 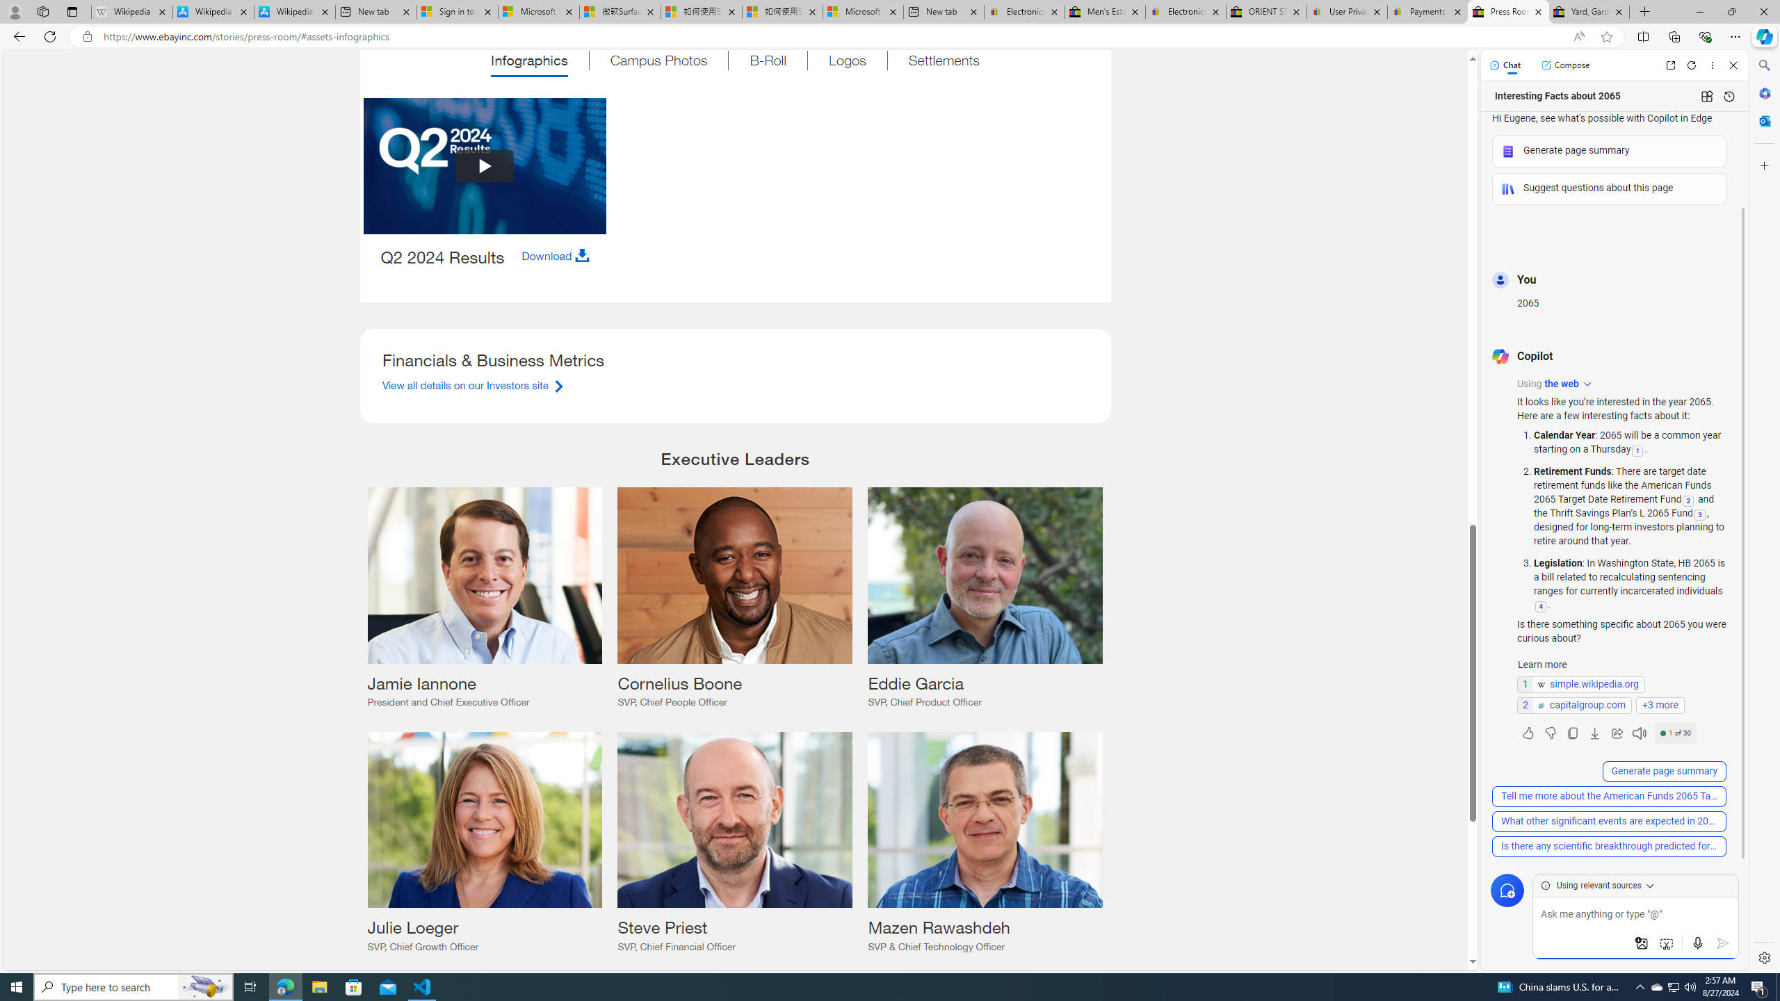 I want to click on Electronics, Cars, Fashion, Collectibles & More | eBay, so click(x=1185, y=12).